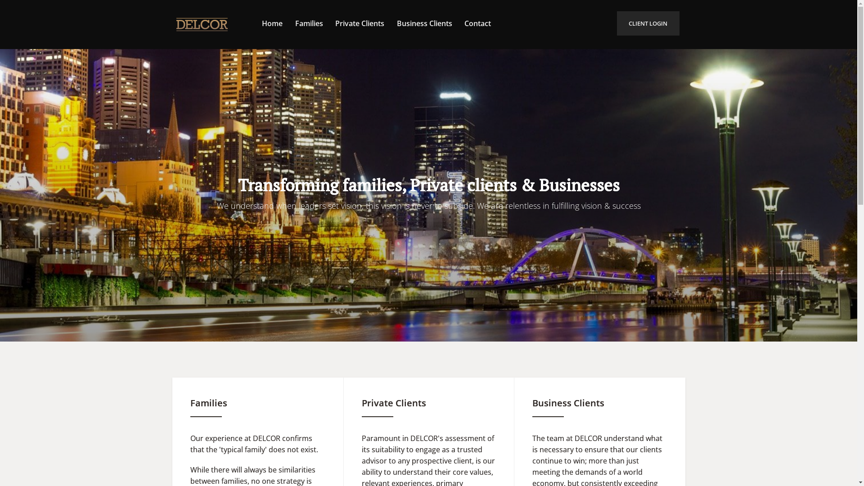 The width and height of the screenshot is (864, 486). What do you see at coordinates (648, 23) in the screenshot?
I see `CLIENT LOGIN` at bounding box center [648, 23].